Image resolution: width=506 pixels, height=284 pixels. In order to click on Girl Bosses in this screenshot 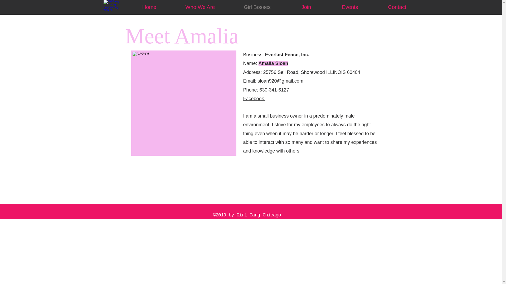, I will do `click(257, 7)`.